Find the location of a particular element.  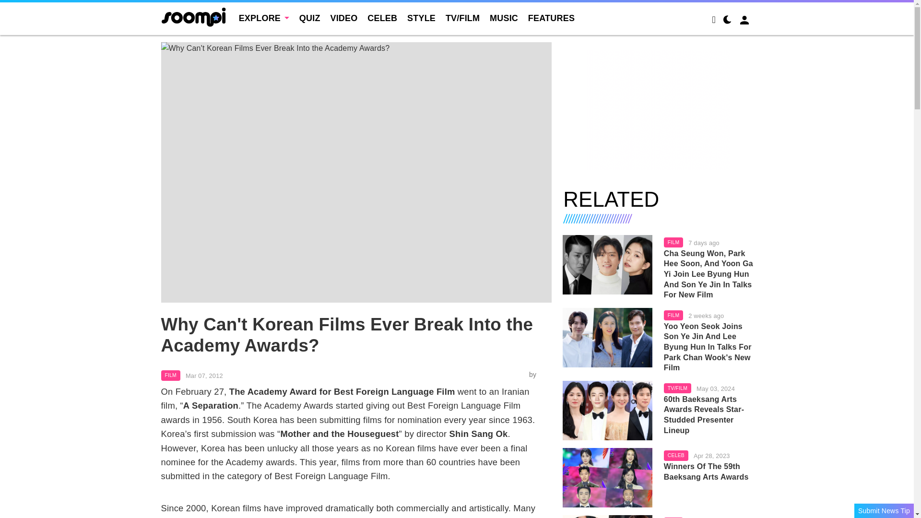

VIDEO is located at coordinates (343, 18).